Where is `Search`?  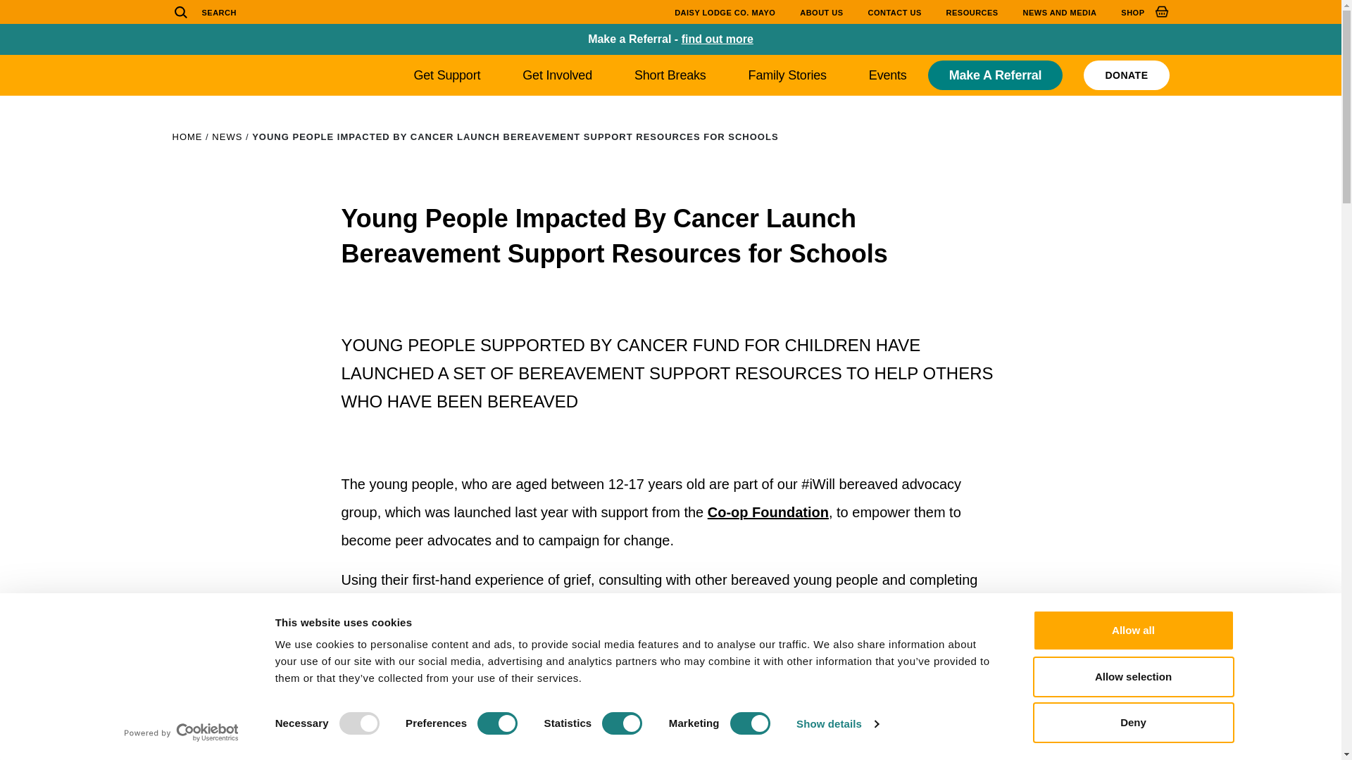 Search is located at coordinates (182, 11).